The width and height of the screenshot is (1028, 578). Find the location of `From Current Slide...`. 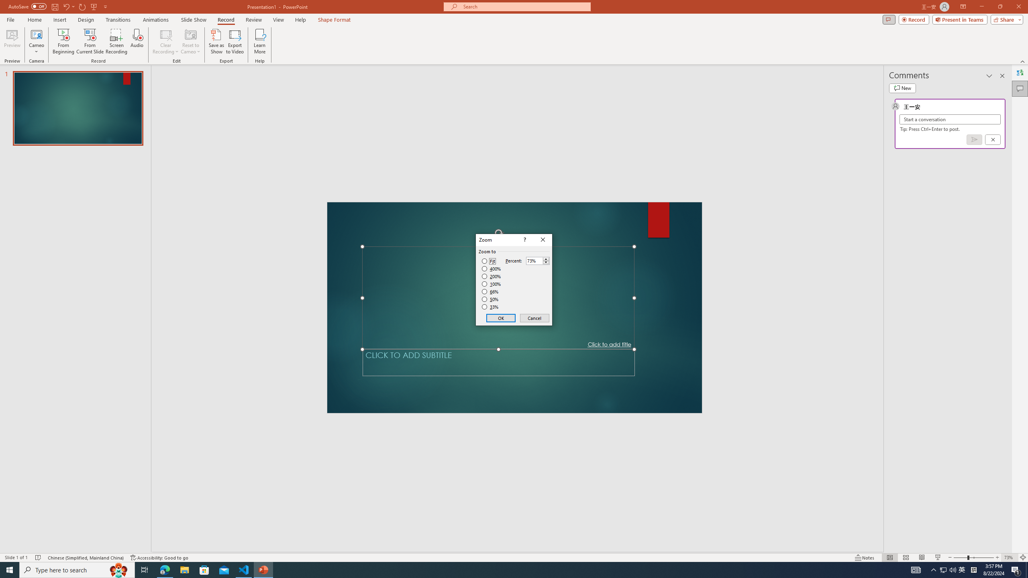

From Current Slide... is located at coordinates (90, 41).